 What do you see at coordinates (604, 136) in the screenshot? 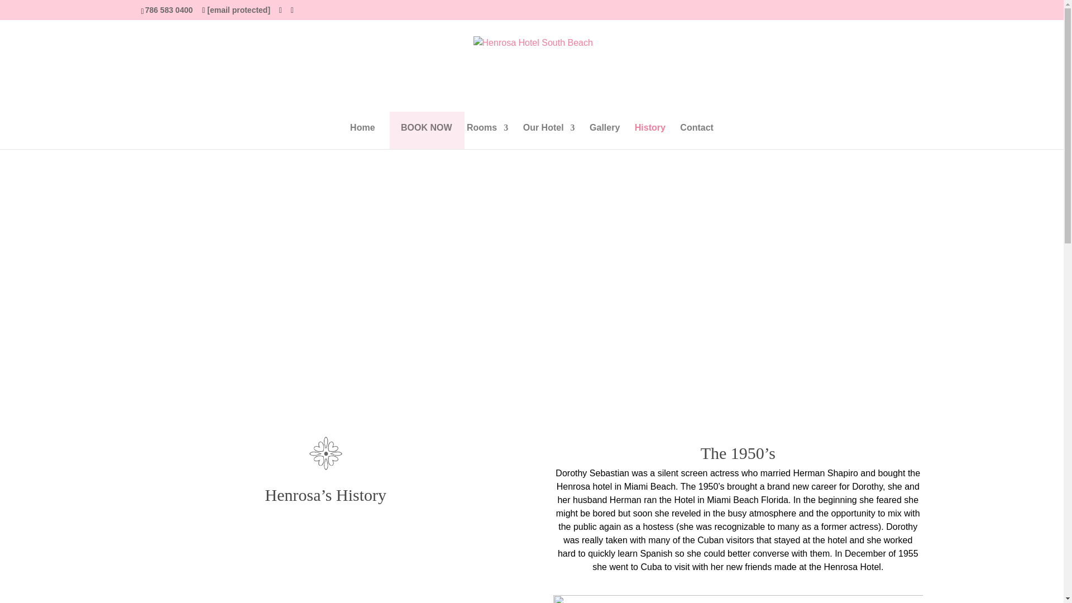
I see `Gallery` at bounding box center [604, 136].